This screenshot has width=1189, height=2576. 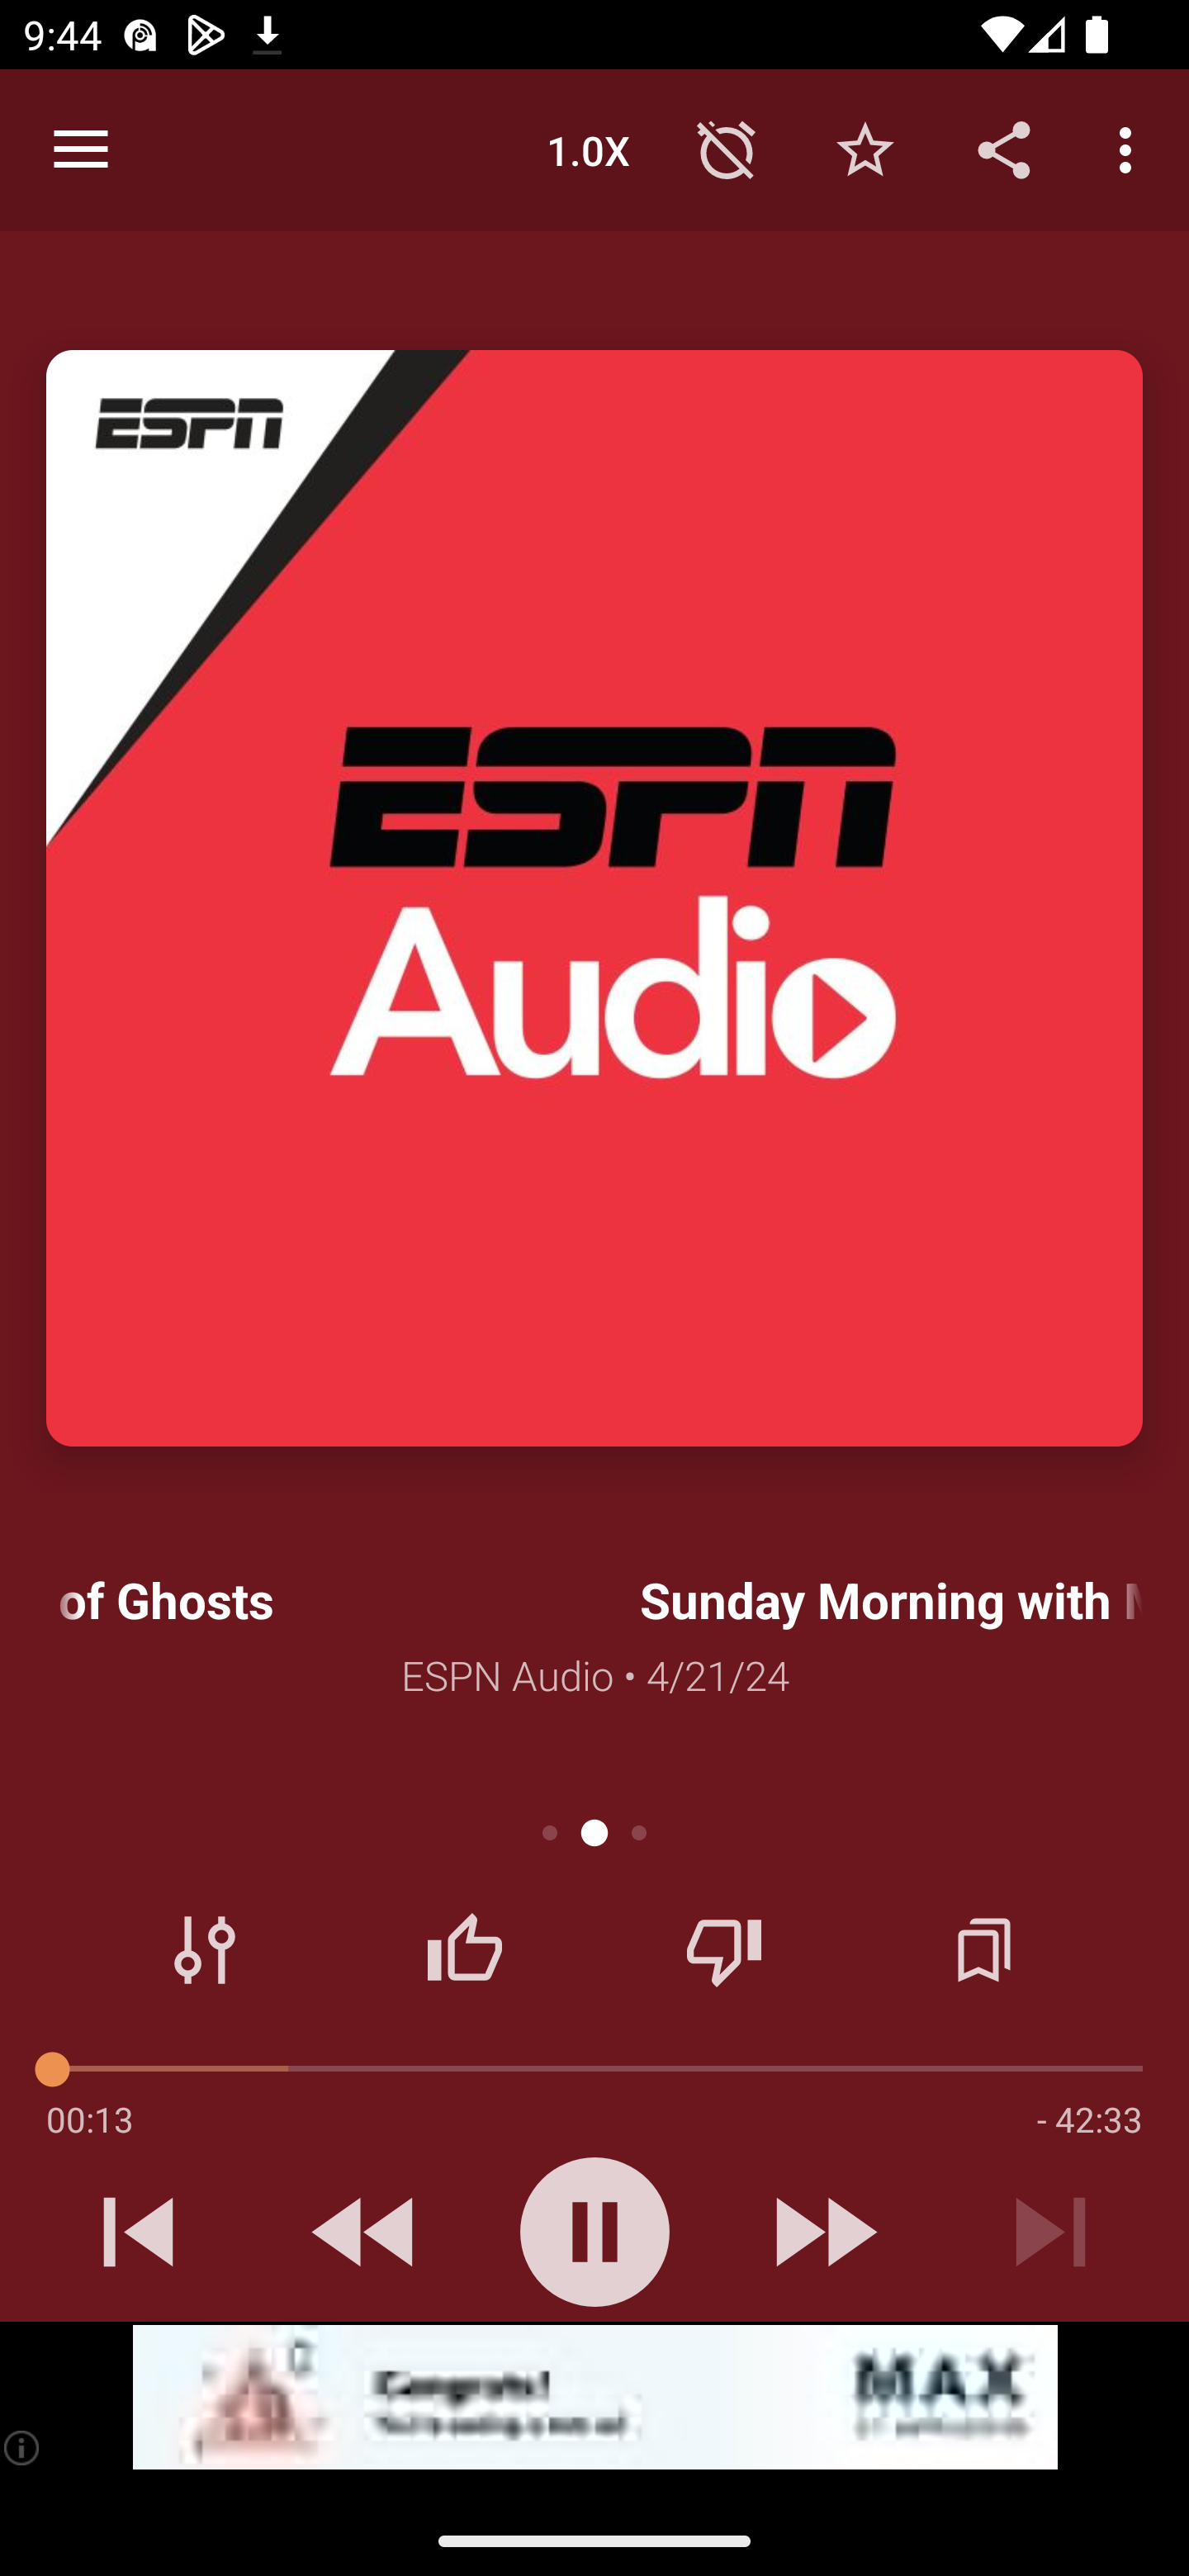 I want to click on Thumbs down, so click(x=723, y=1950).